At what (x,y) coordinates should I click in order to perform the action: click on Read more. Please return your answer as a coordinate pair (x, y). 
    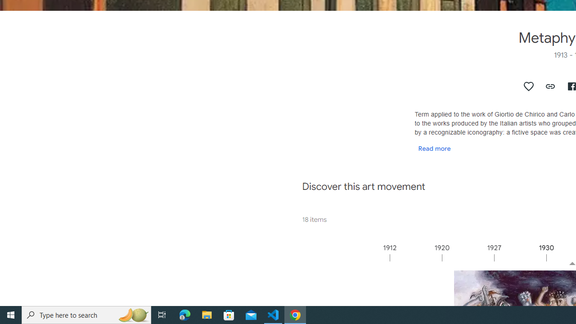
    Looking at the image, I should click on (434, 148).